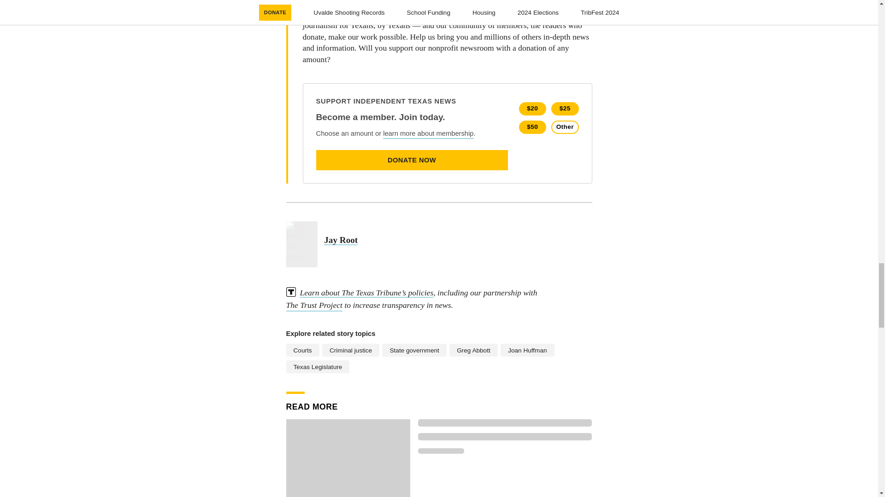  Describe the element at coordinates (505, 436) in the screenshot. I see `Loading indicator` at that location.